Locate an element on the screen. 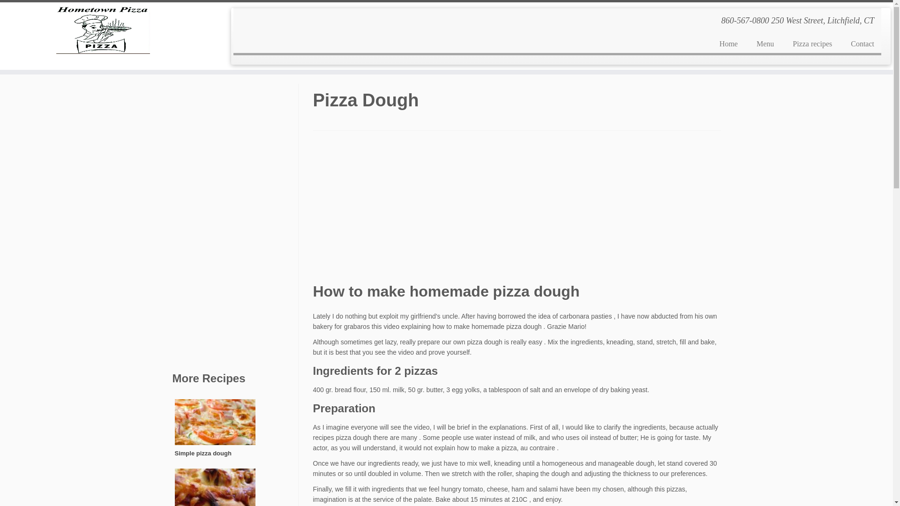 Image resolution: width=900 pixels, height=506 pixels. Home is located at coordinates (728, 44).